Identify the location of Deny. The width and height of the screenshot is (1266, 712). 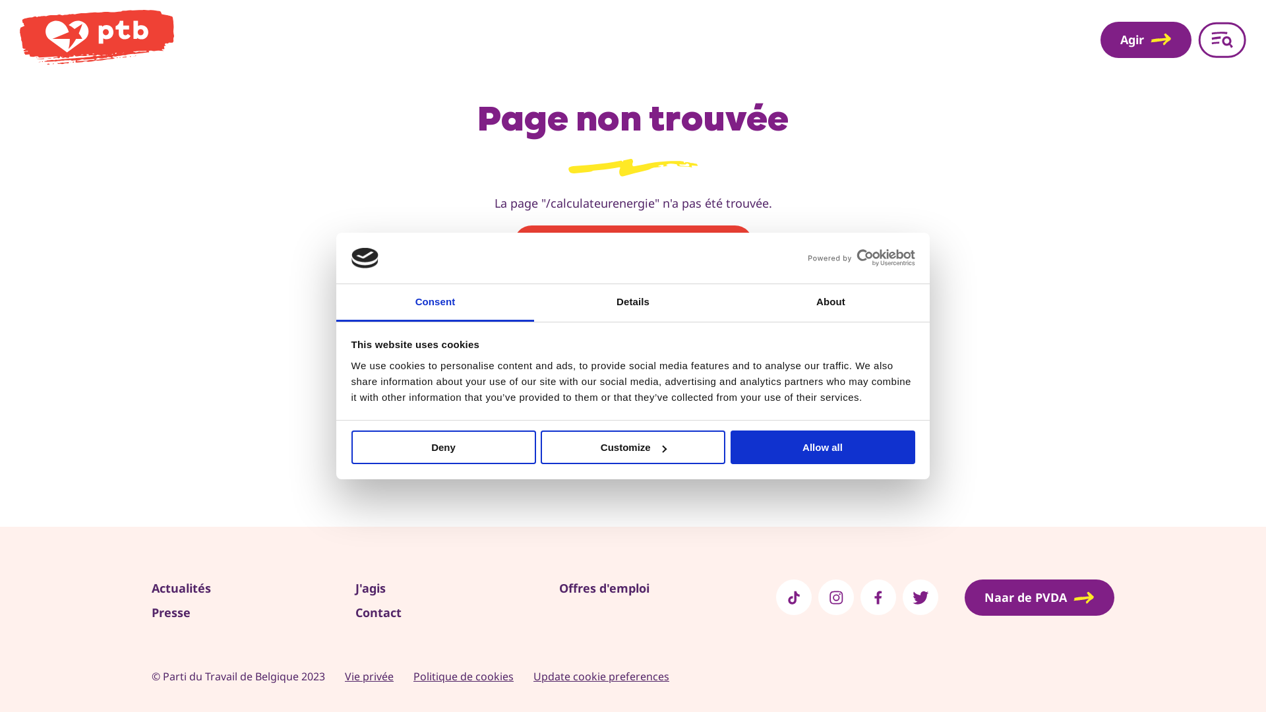
(443, 447).